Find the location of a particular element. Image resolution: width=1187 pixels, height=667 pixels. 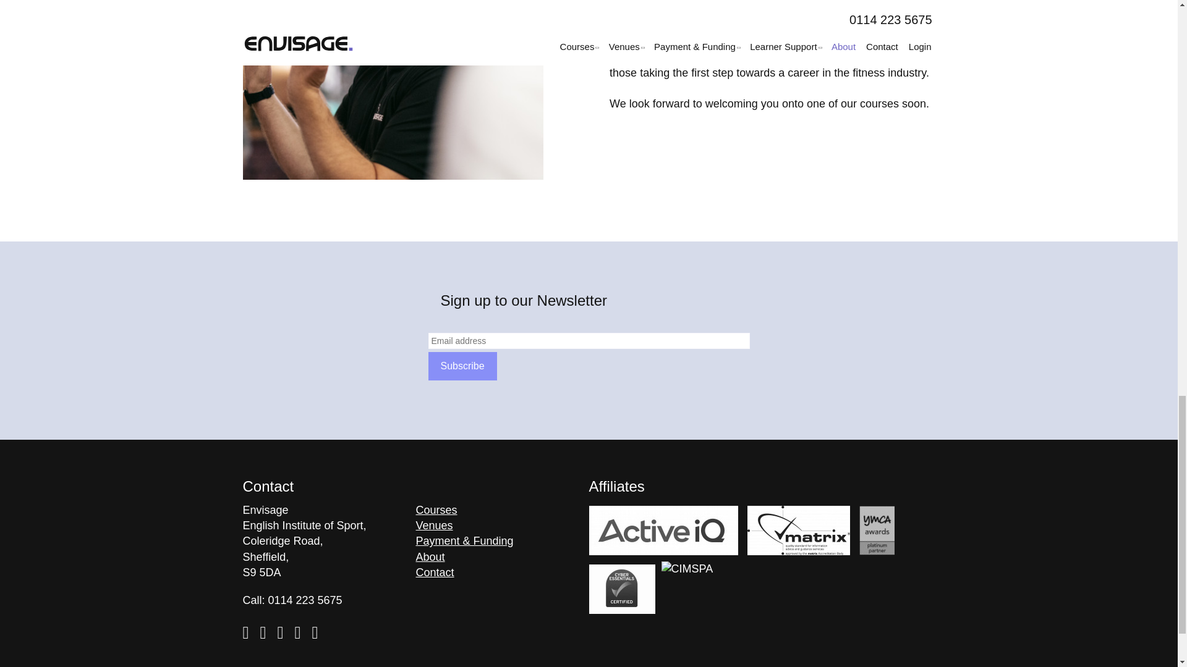

Active IQ is located at coordinates (663, 530).